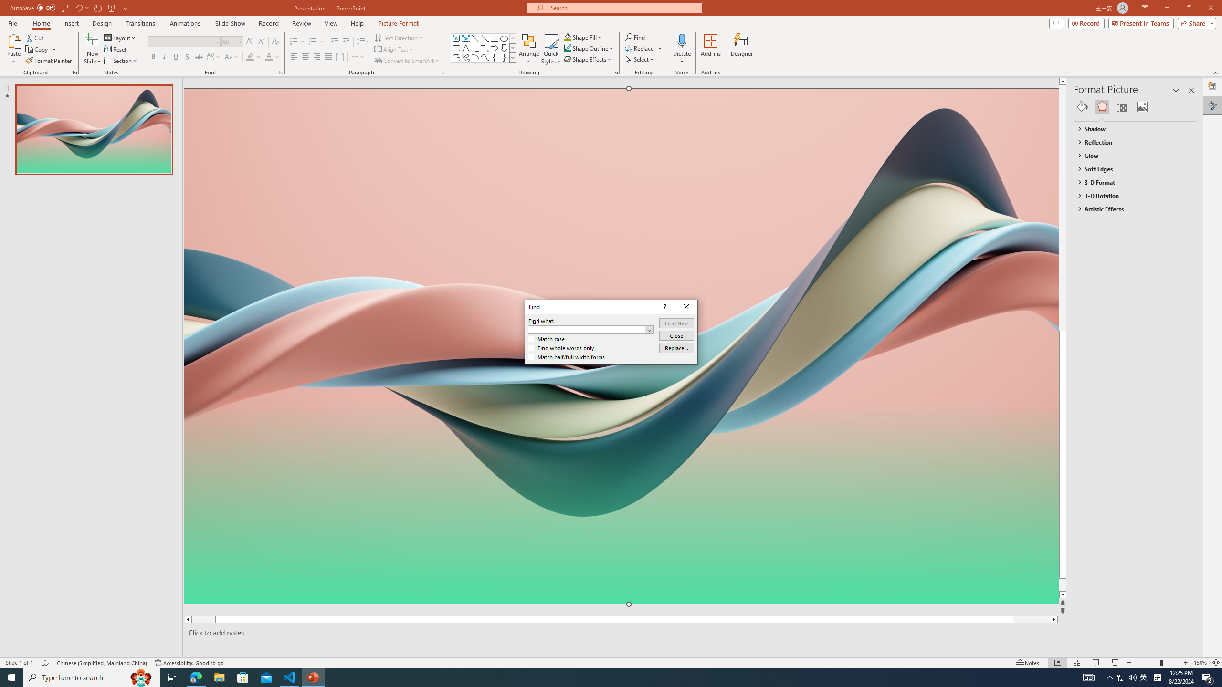 The image size is (1222, 687). What do you see at coordinates (591, 329) in the screenshot?
I see `Find what` at bounding box center [591, 329].